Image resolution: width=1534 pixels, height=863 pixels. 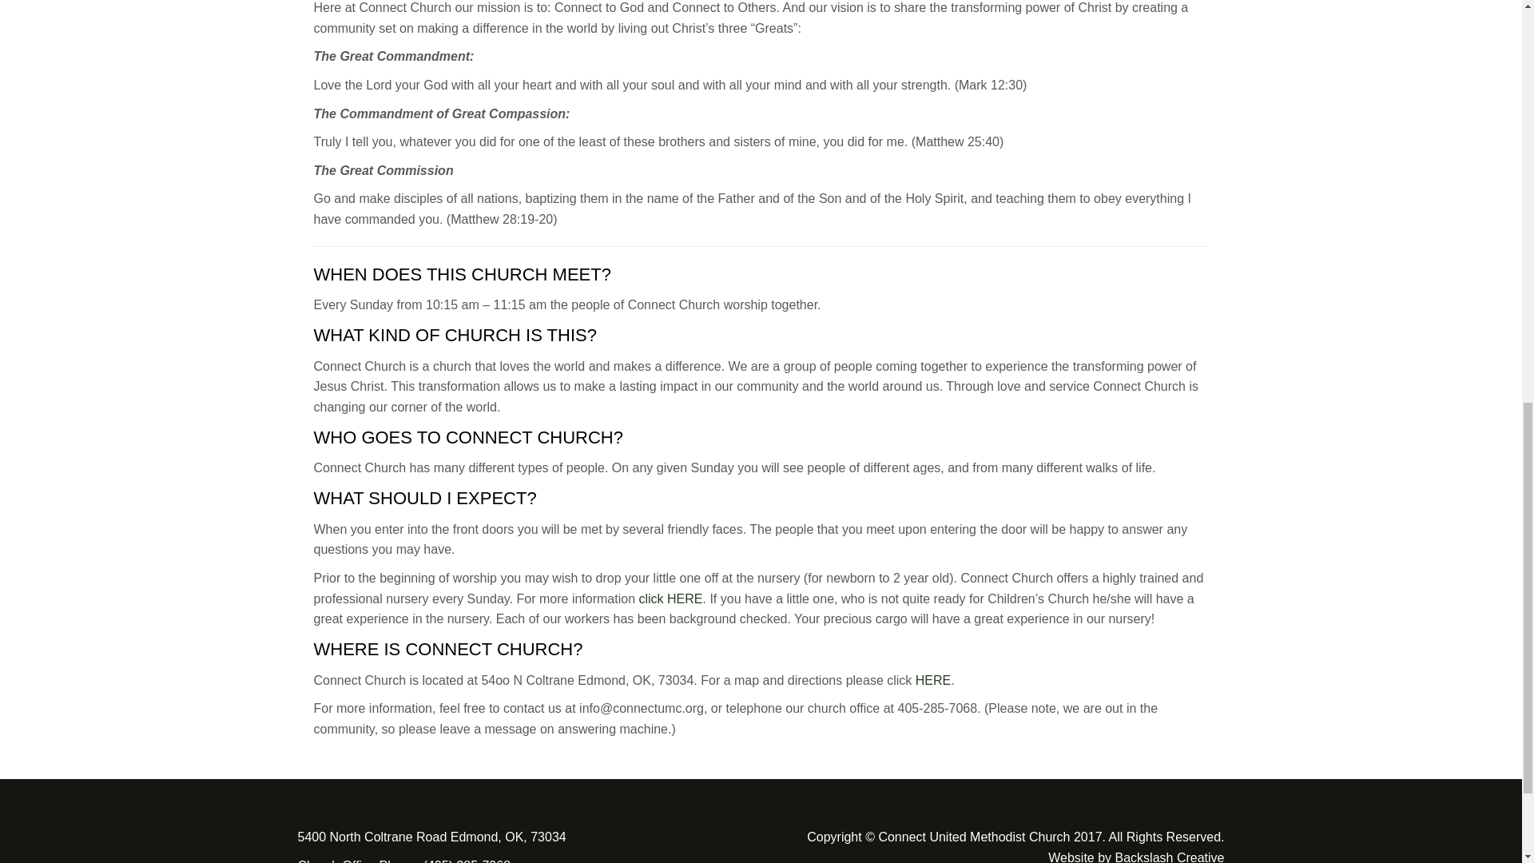 What do you see at coordinates (1170, 857) in the screenshot?
I see `Backslash Creative` at bounding box center [1170, 857].